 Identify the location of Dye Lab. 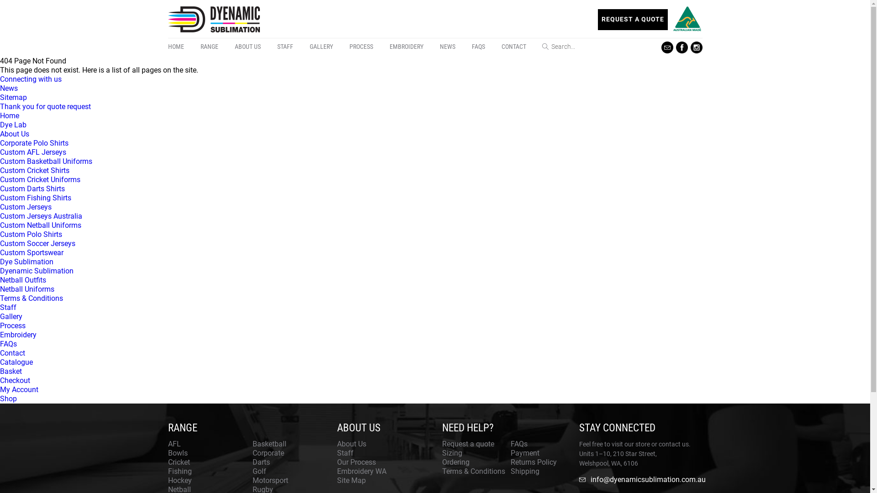
(13, 125).